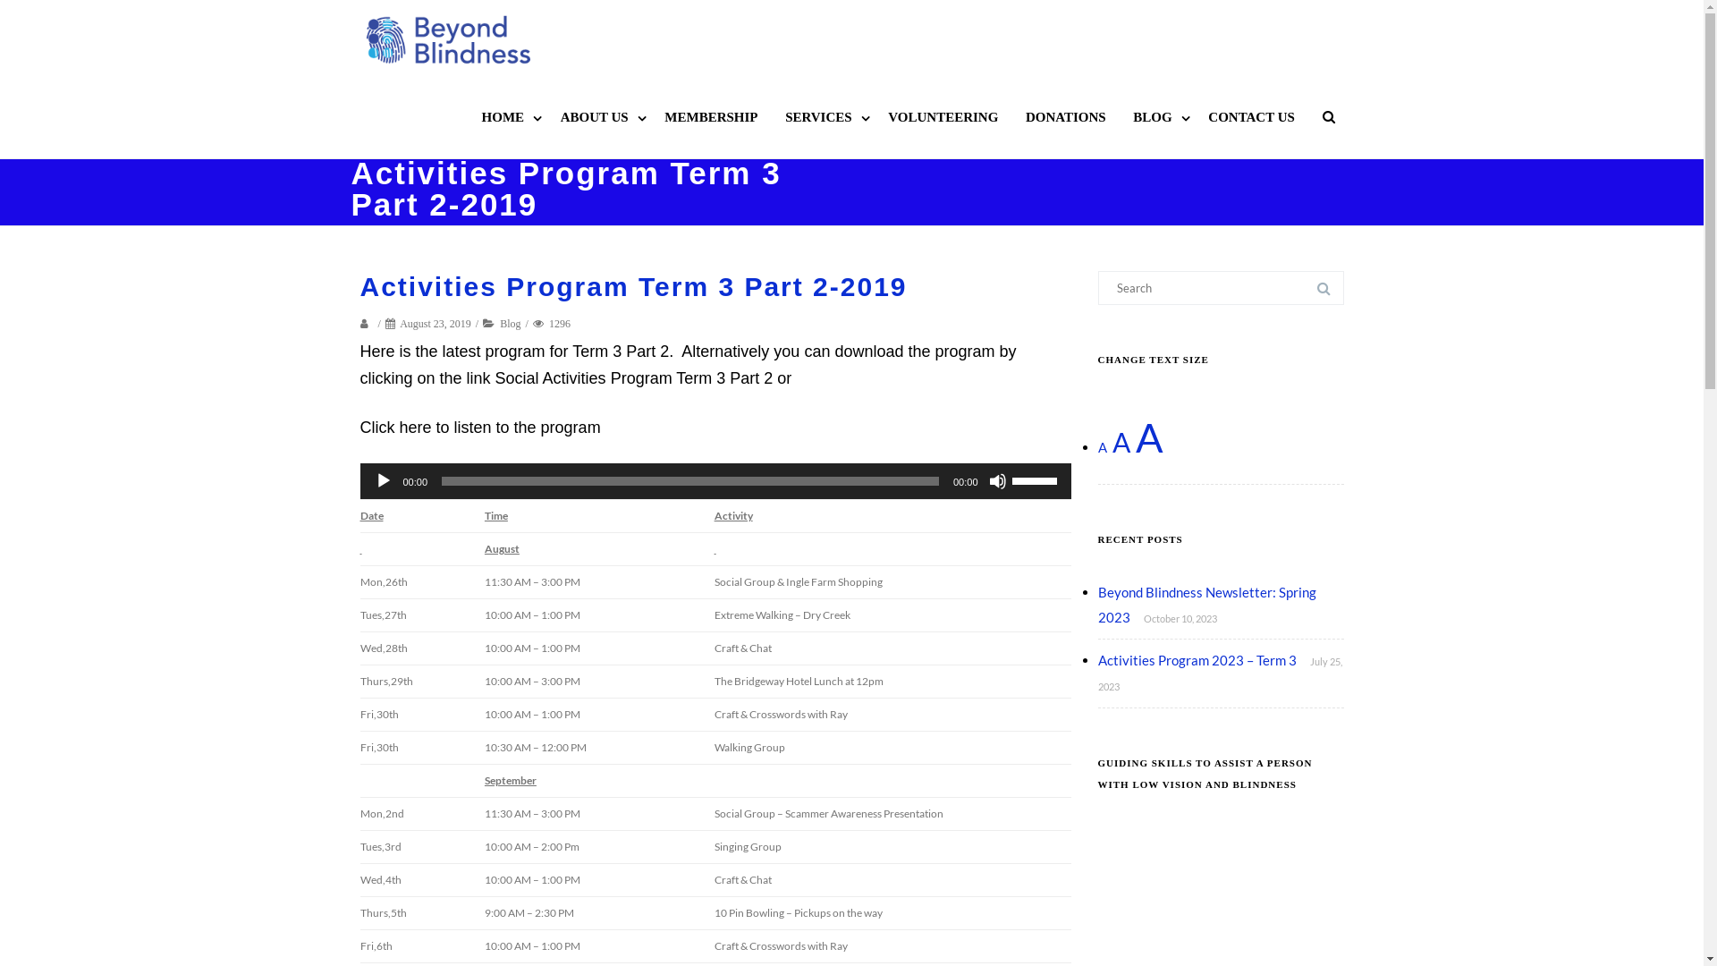 Image resolution: width=1717 pixels, height=966 pixels. Describe the element at coordinates (453, 39) in the screenshot. I see `Beyond Blindness` at that location.